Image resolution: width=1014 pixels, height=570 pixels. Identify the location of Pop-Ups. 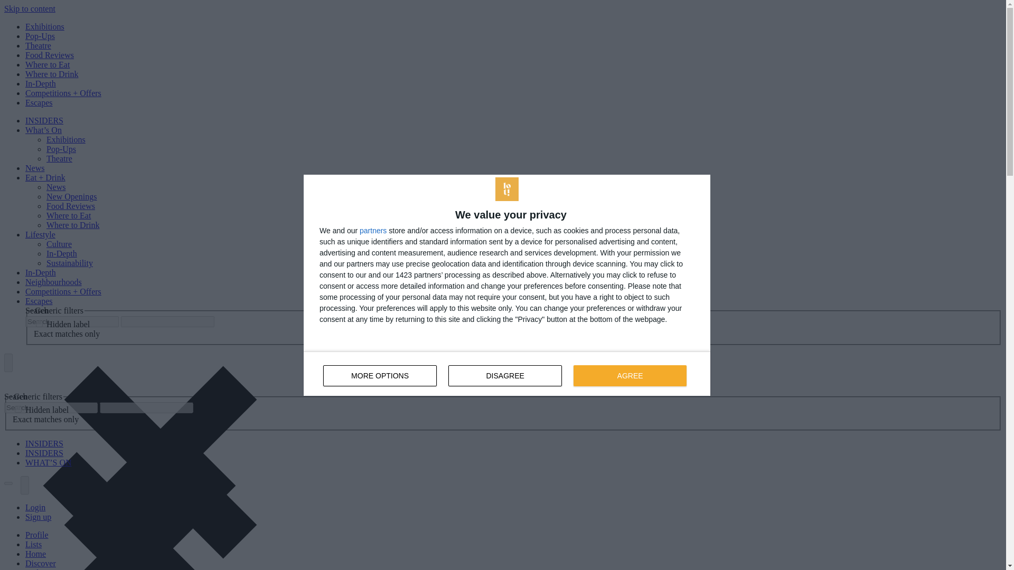
(61, 253).